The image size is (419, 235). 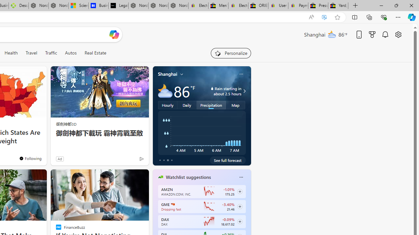 I want to click on Daily, so click(x=187, y=105).